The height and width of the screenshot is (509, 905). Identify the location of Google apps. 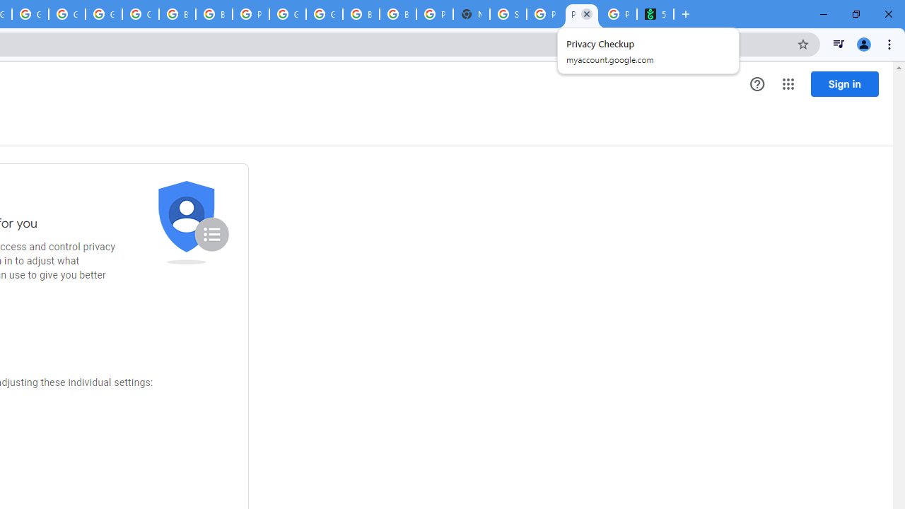
(788, 83).